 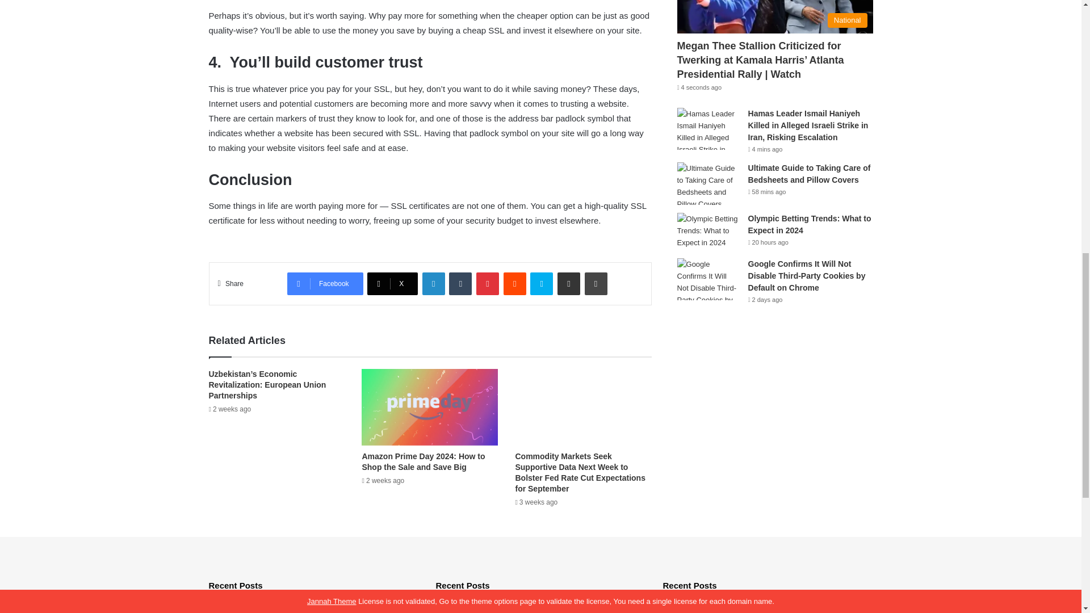 What do you see at coordinates (488, 283) in the screenshot?
I see `Pinterest` at bounding box center [488, 283].